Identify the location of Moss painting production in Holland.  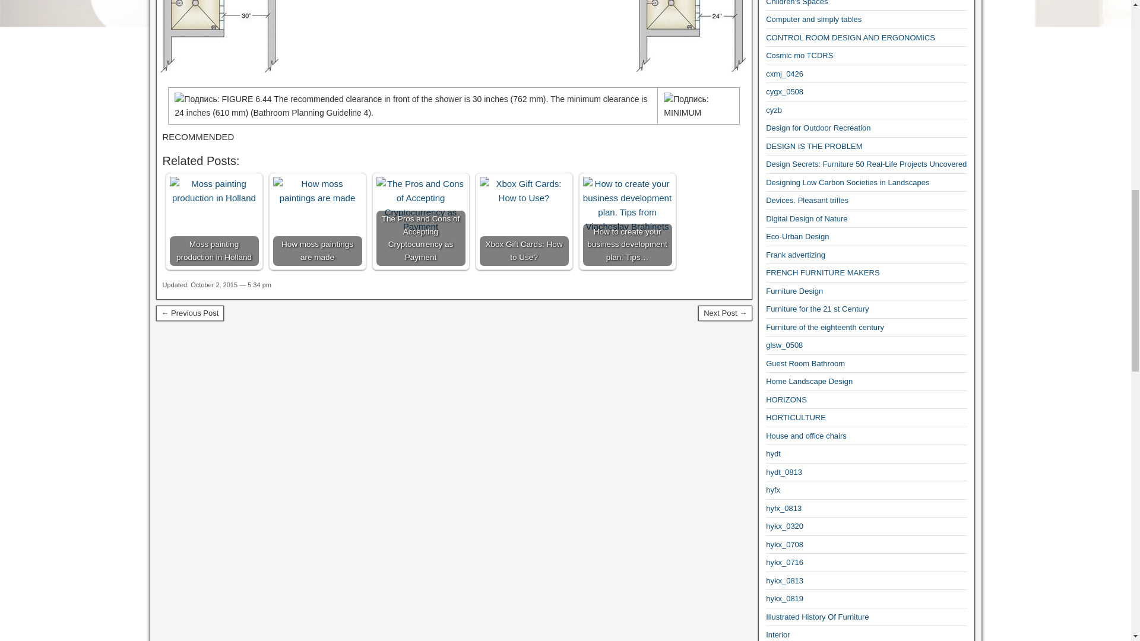
(214, 191).